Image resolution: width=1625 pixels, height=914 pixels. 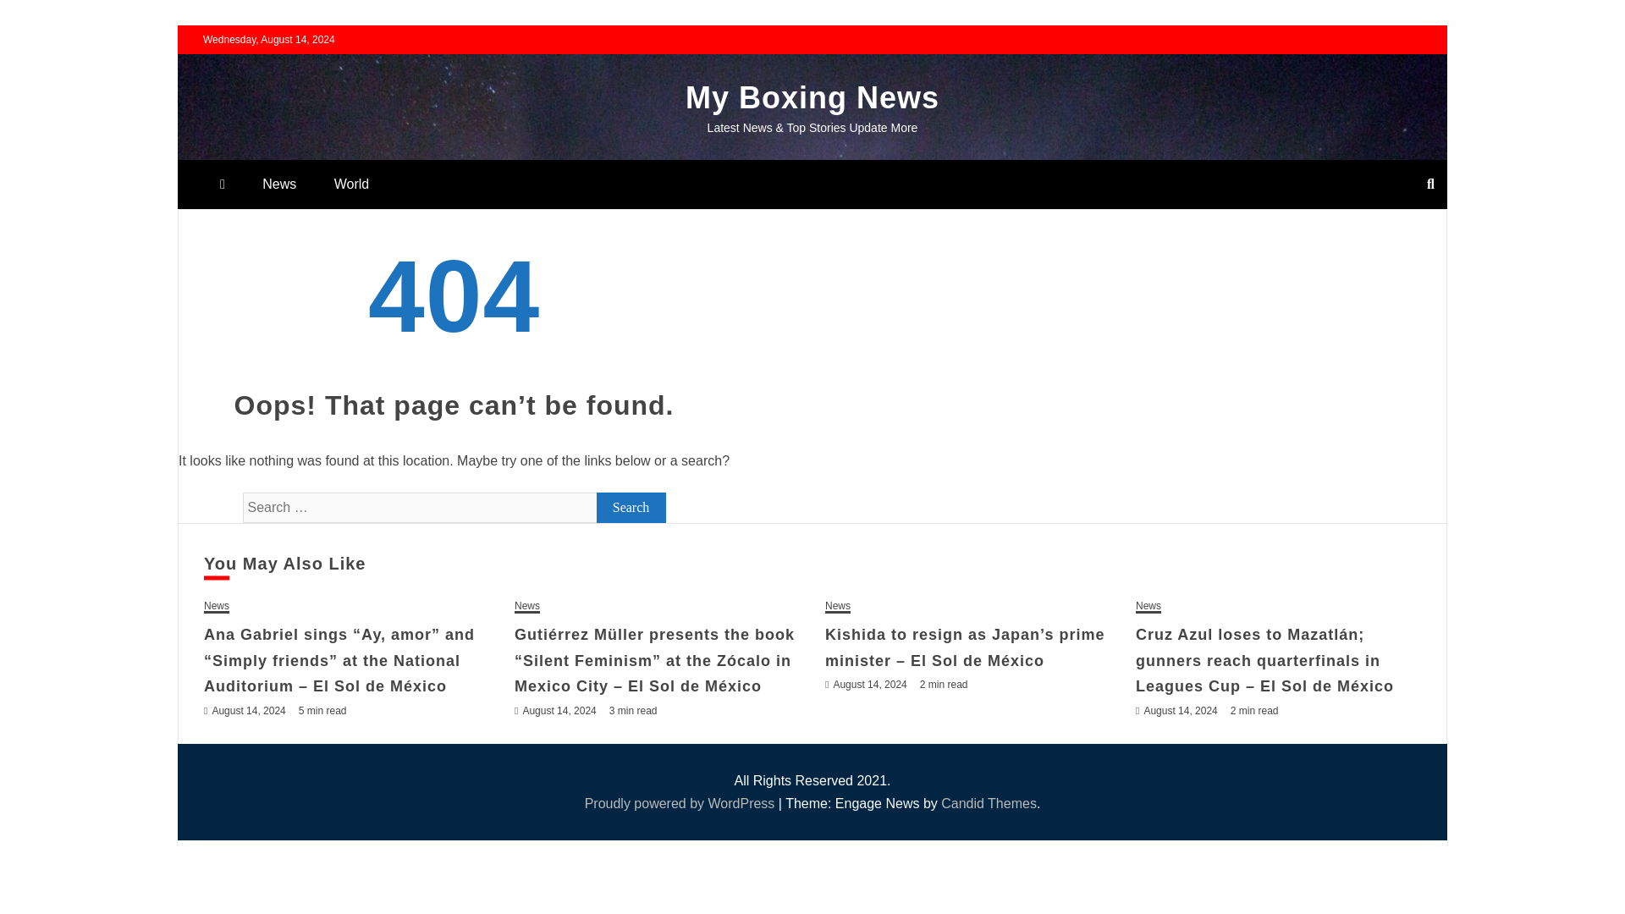 What do you see at coordinates (248, 710) in the screenshot?
I see `August 14, 2024` at bounding box center [248, 710].